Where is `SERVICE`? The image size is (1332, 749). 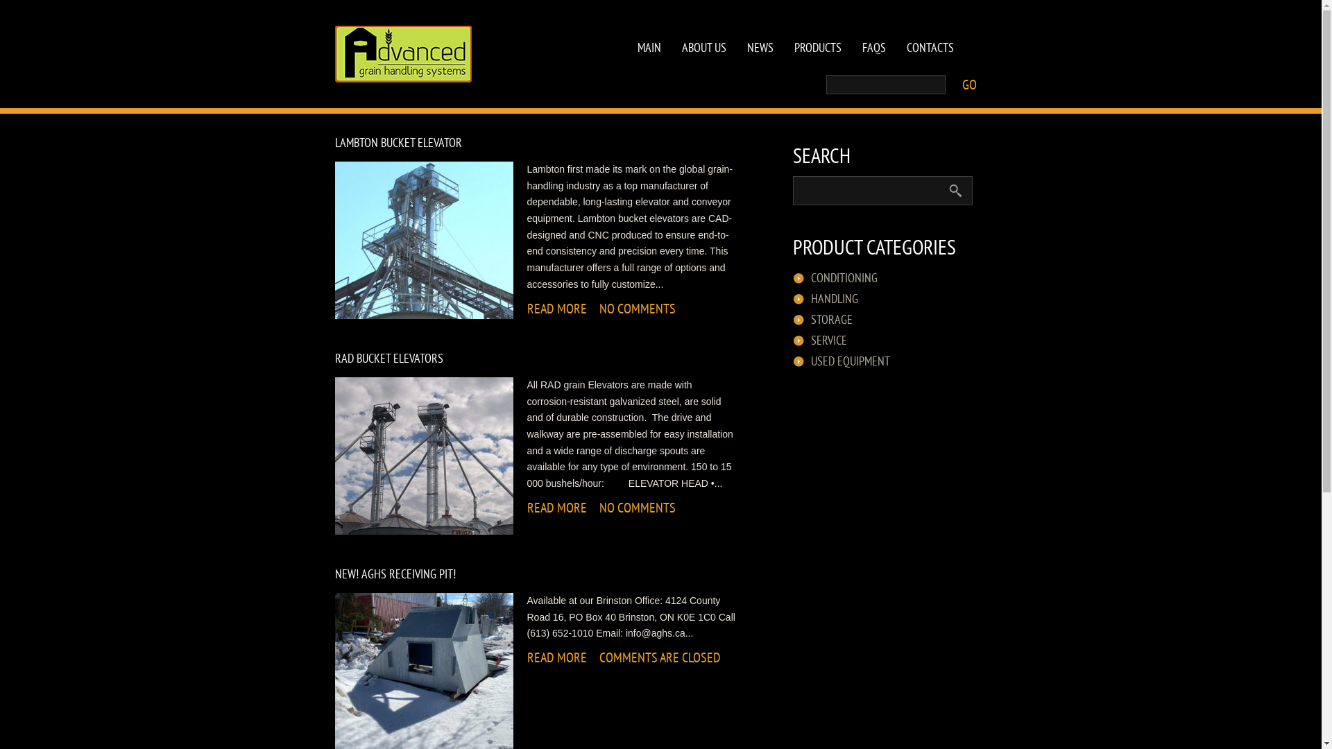 SERVICE is located at coordinates (828, 341).